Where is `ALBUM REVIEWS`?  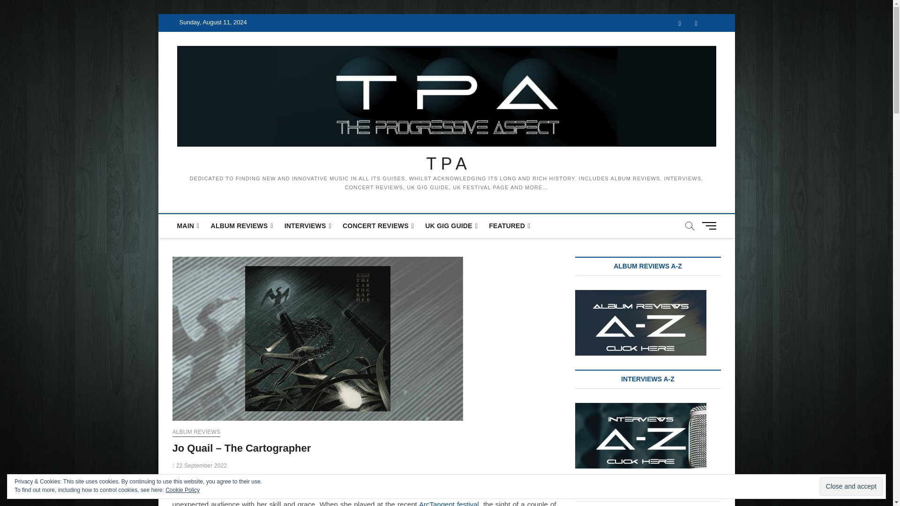 ALBUM REVIEWS is located at coordinates (196, 433).